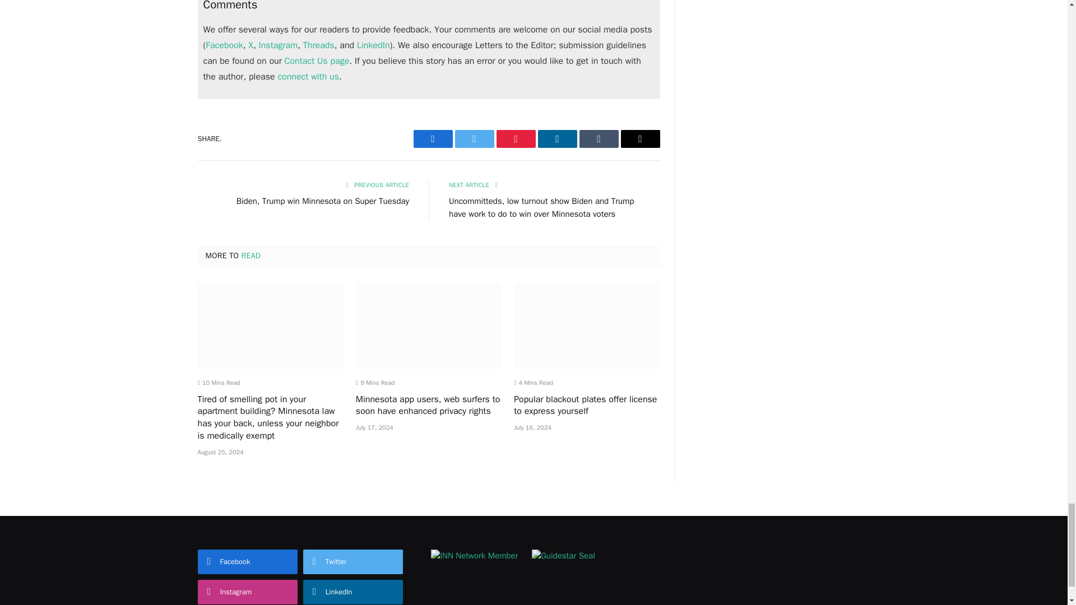  Describe the element at coordinates (557, 139) in the screenshot. I see `Share on LinkedIn` at that location.